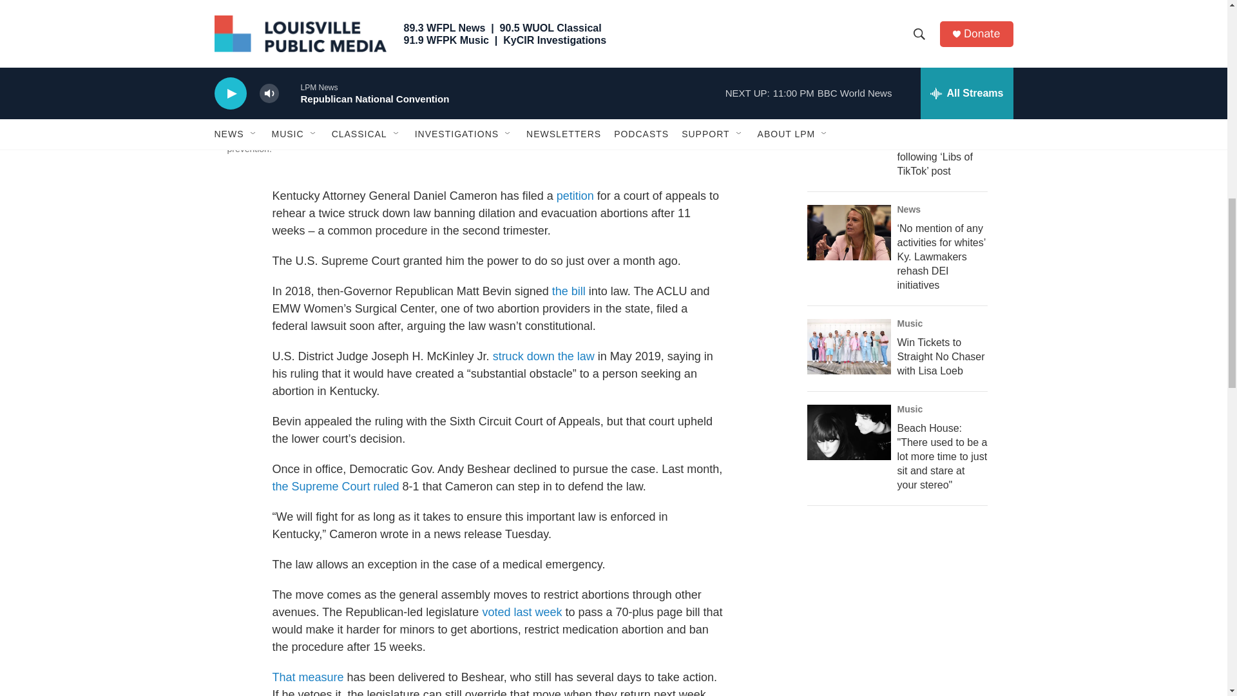 This screenshot has width=1237, height=696. Describe the element at coordinates (903, 612) in the screenshot. I see `3rd party ad content` at that location.